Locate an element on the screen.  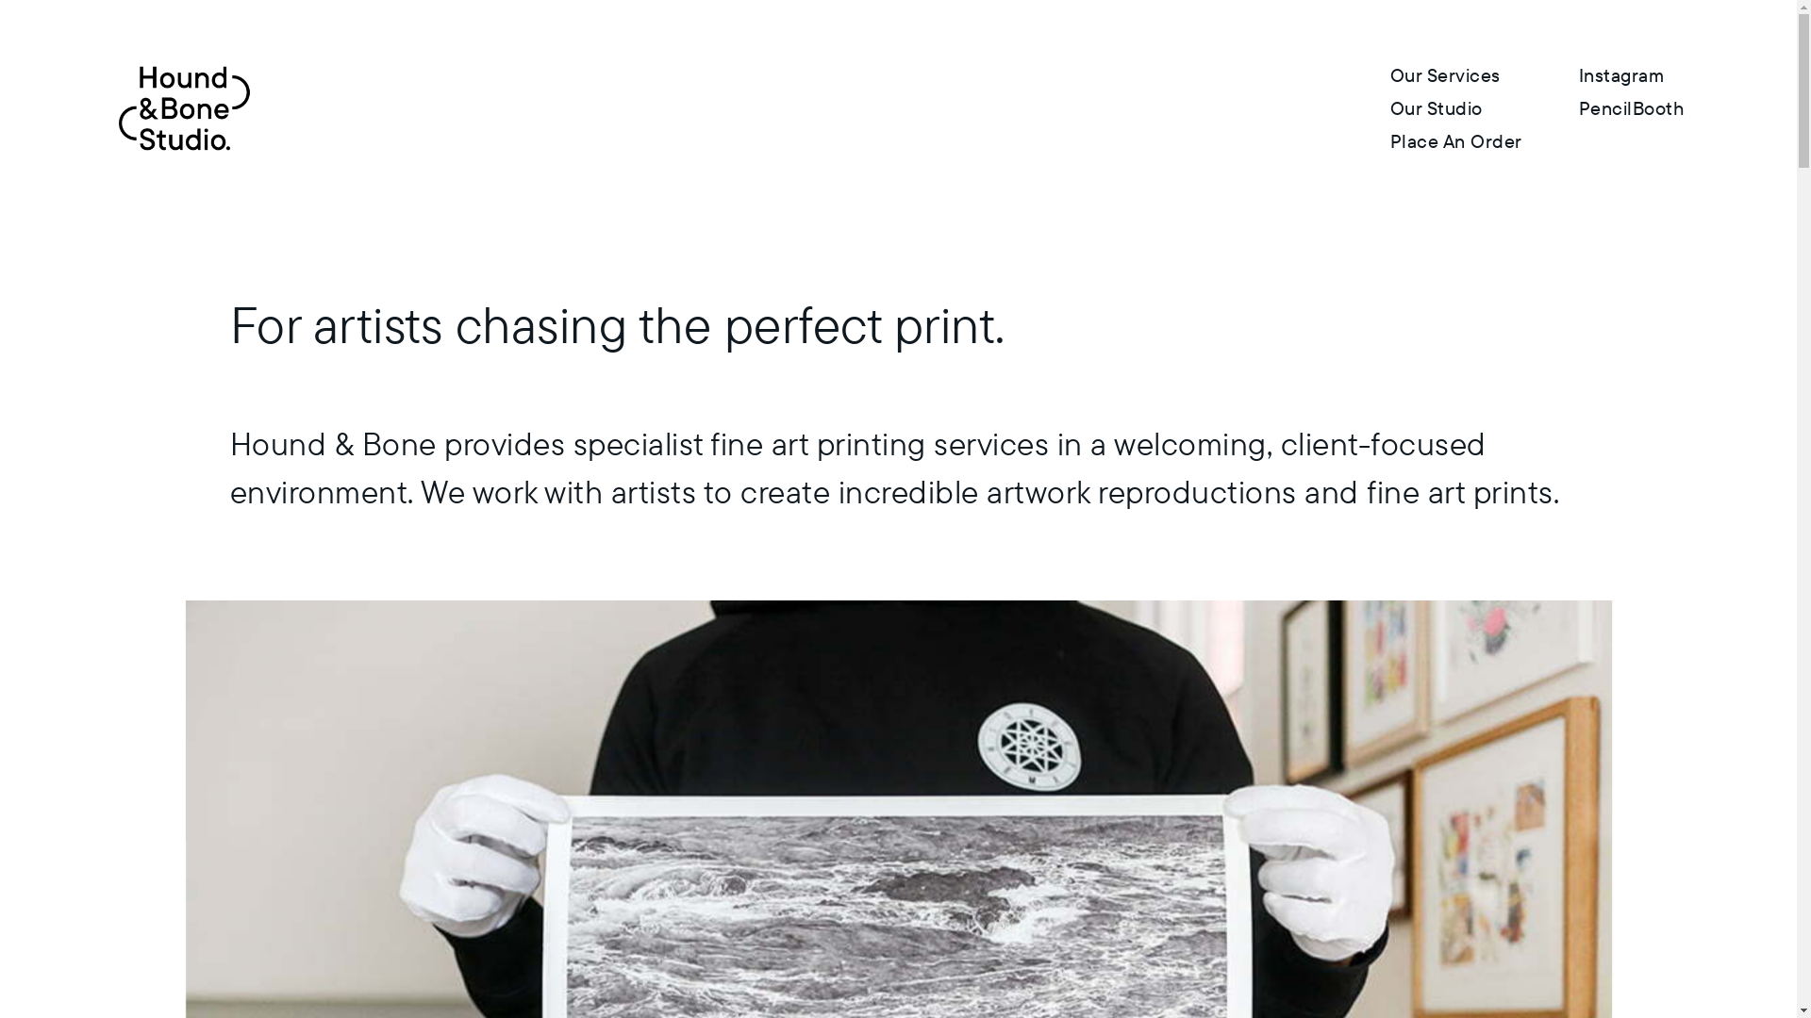
Instagram is located at coordinates (1622, 75).